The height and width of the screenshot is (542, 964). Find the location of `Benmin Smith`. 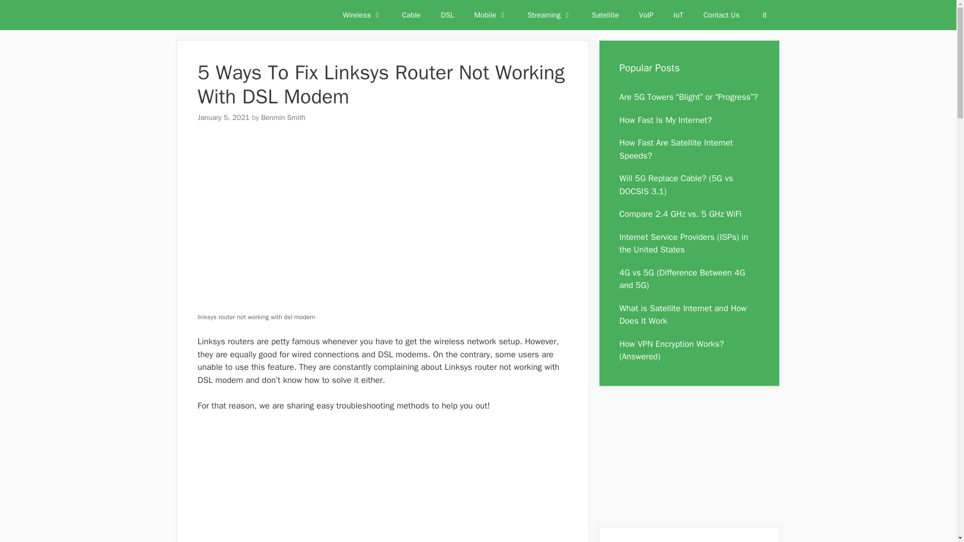

Benmin Smith is located at coordinates (283, 117).